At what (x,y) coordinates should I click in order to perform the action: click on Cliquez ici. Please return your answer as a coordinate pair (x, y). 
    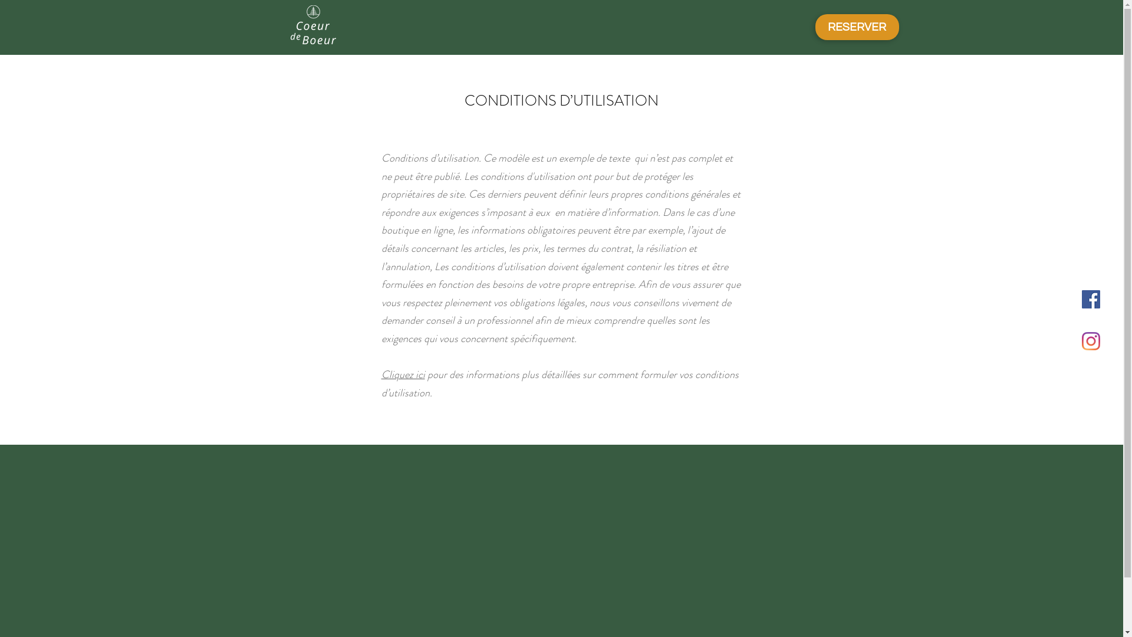
    Looking at the image, I should click on (403, 375).